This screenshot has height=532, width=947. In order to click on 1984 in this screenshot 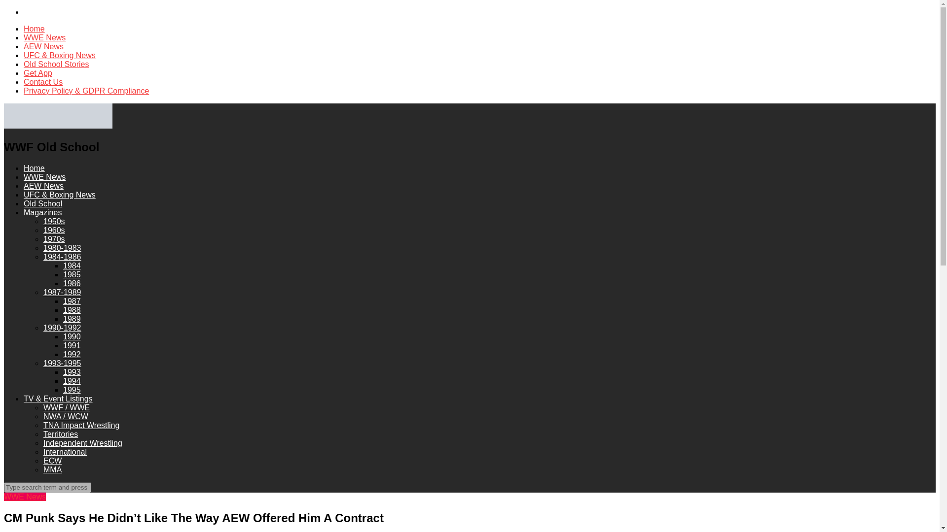, I will do `click(72, 266)`.